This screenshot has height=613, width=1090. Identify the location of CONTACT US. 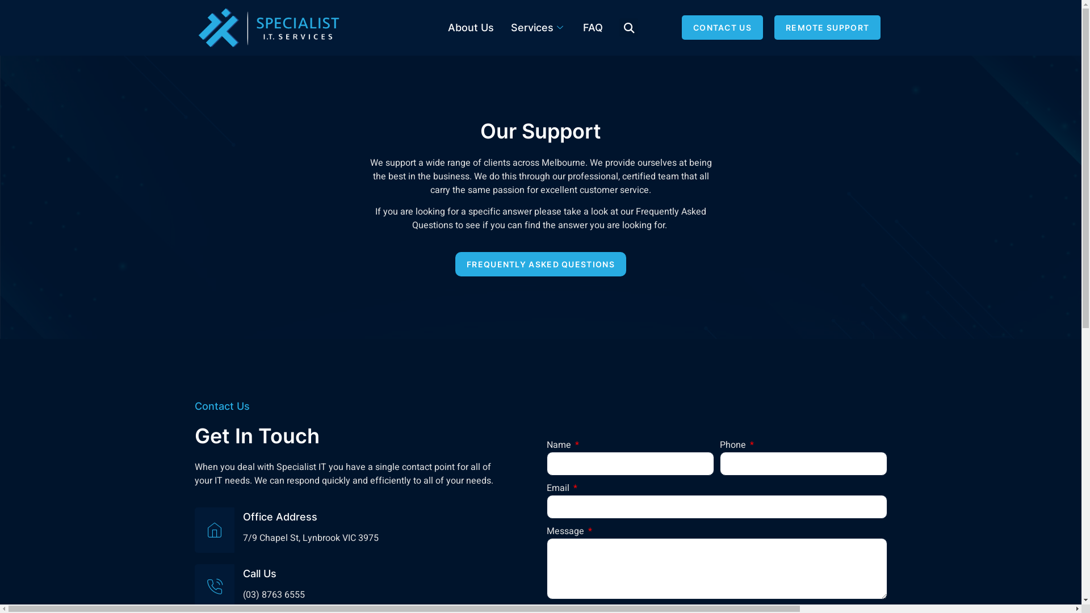
(722, 27).